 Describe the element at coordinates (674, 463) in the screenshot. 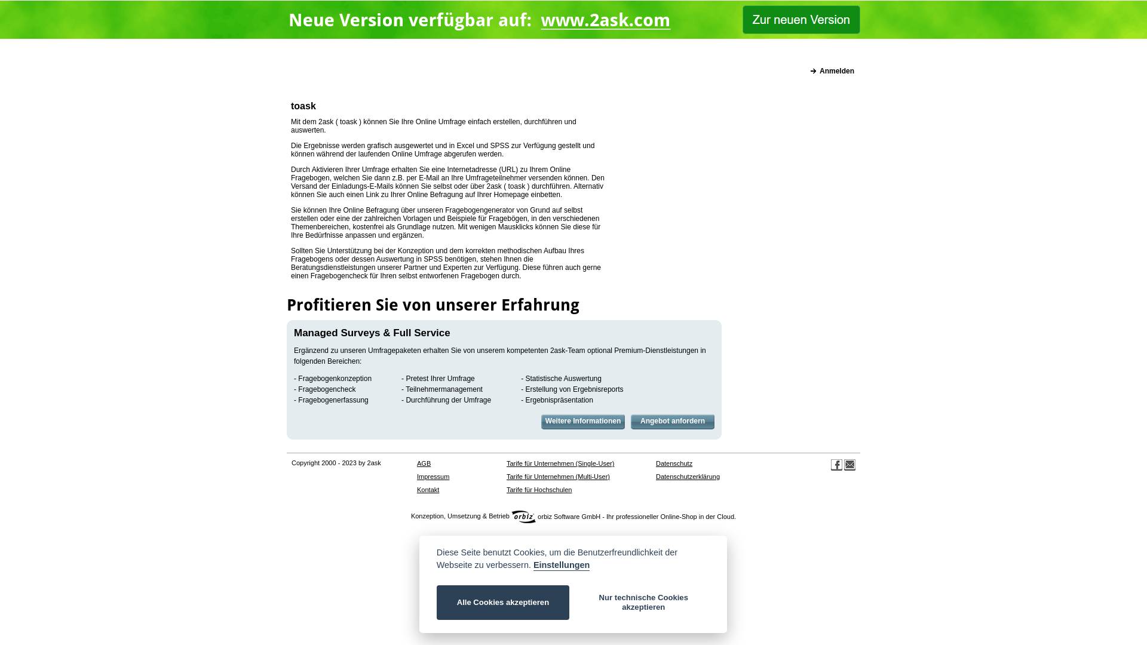

I see `Datenschutz` at that location.